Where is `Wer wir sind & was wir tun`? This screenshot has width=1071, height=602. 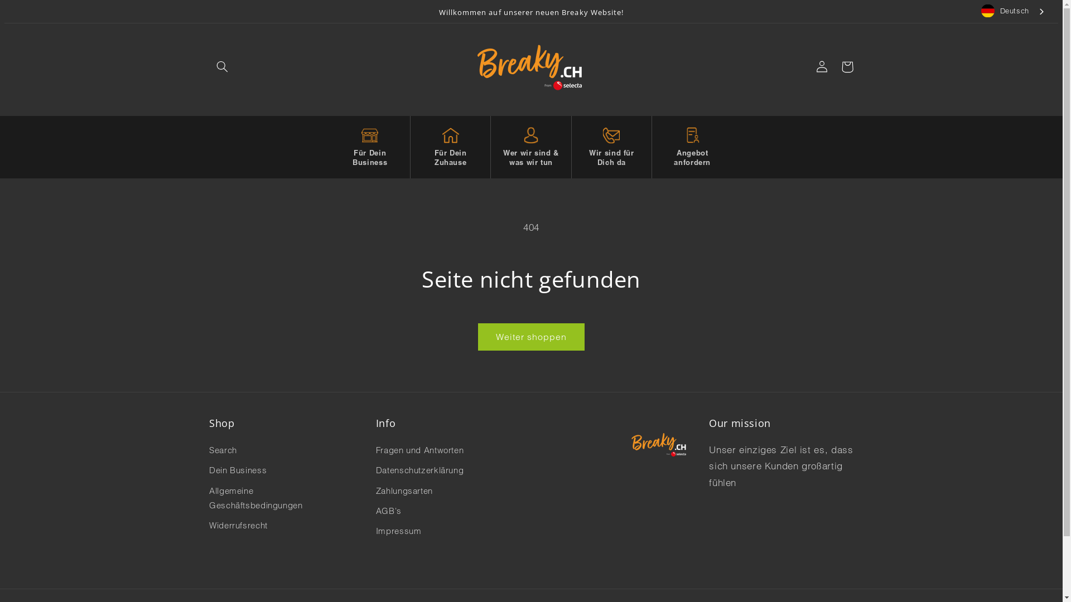 Wer wir sind & was wir tun is located at coordinates (530, 147).